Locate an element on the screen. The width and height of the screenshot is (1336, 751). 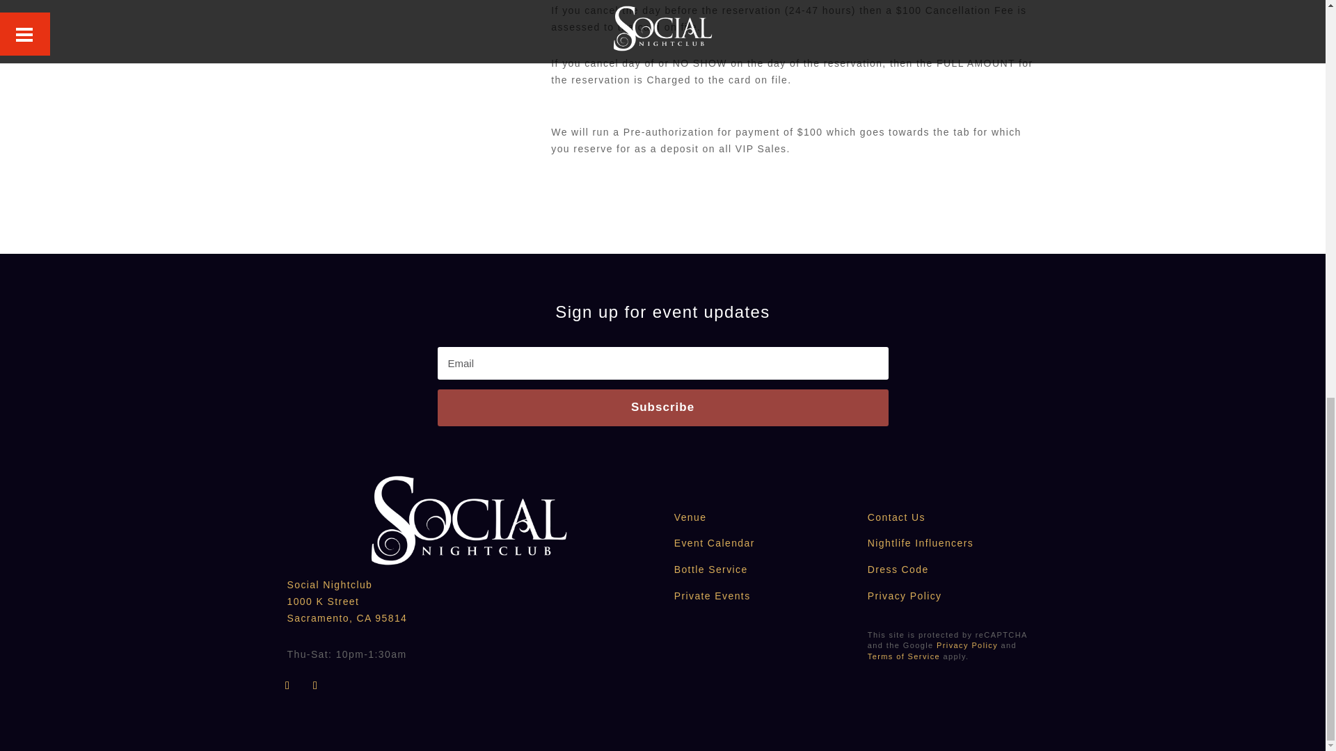
1000 K Street is located at coordinates (323, 601).